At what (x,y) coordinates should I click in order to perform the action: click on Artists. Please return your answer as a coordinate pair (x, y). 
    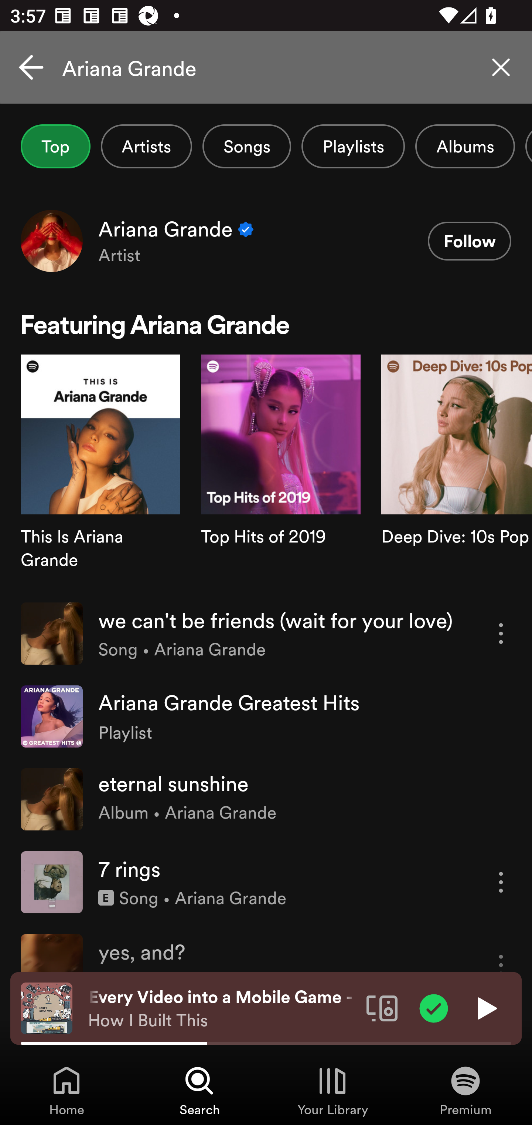
    Looking at the image, I should click on (146, 146).